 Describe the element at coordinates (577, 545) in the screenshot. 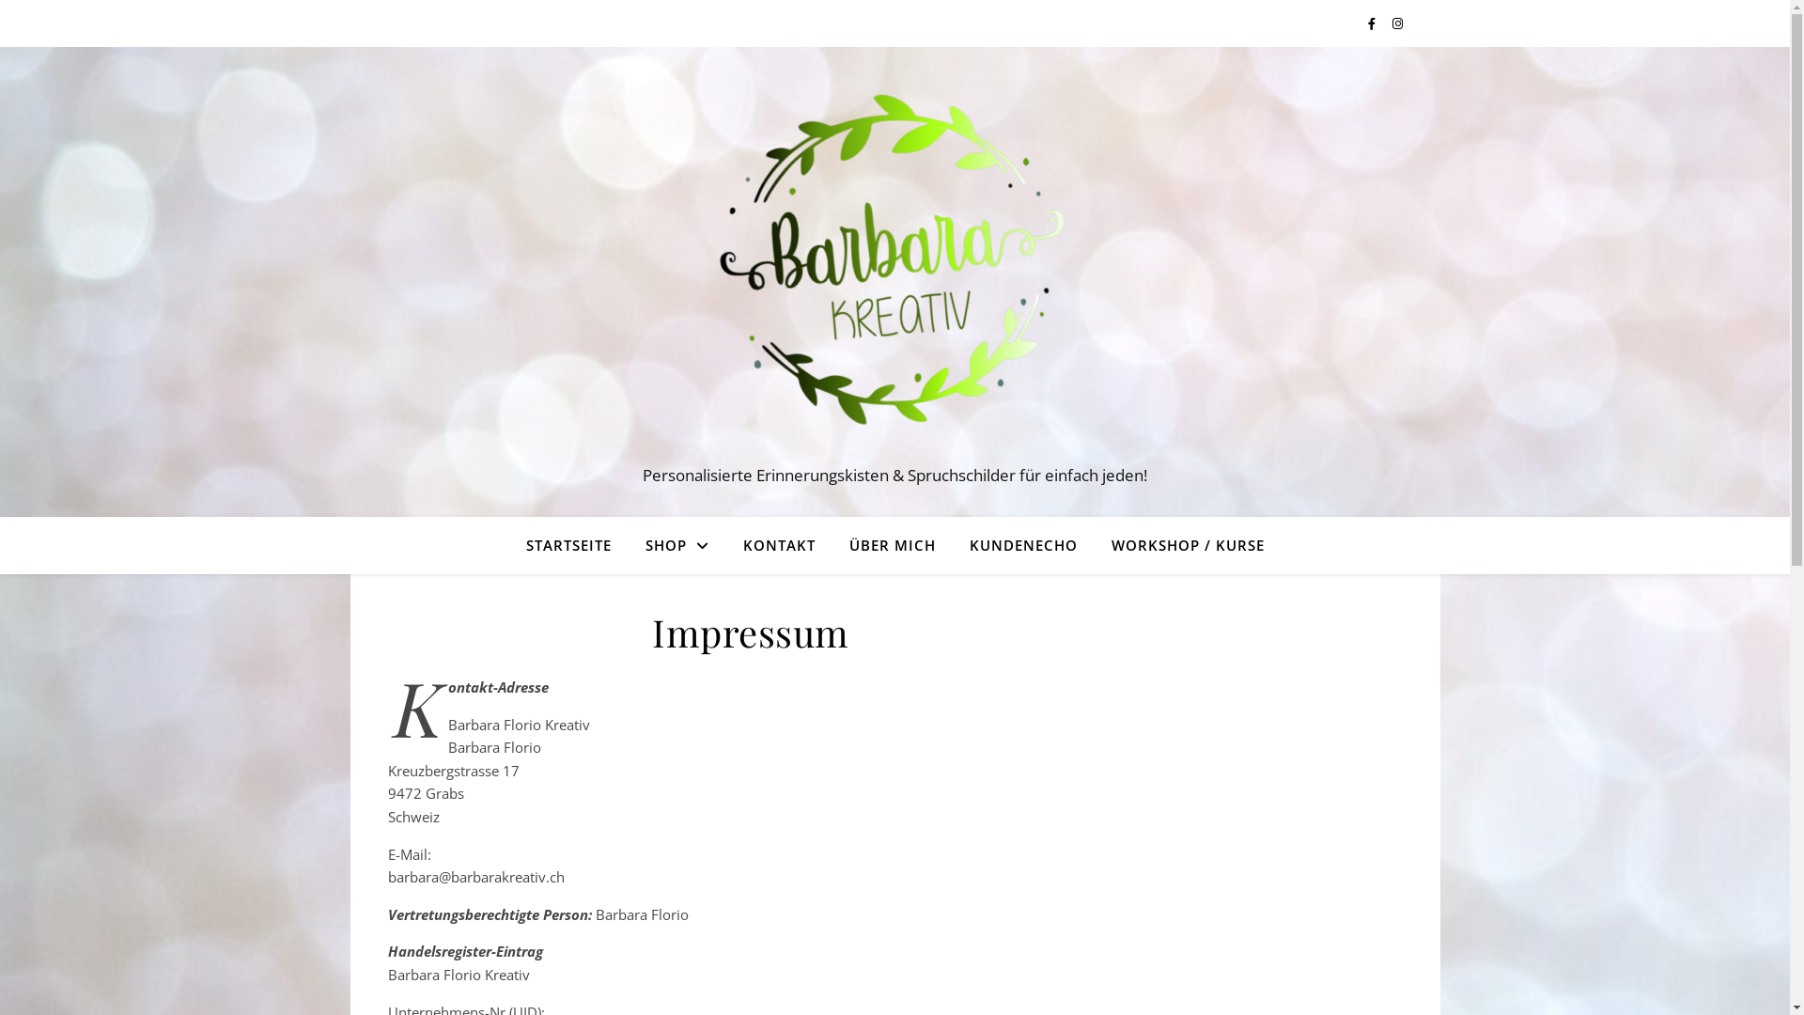

I see `STARTSEITE` at that location.